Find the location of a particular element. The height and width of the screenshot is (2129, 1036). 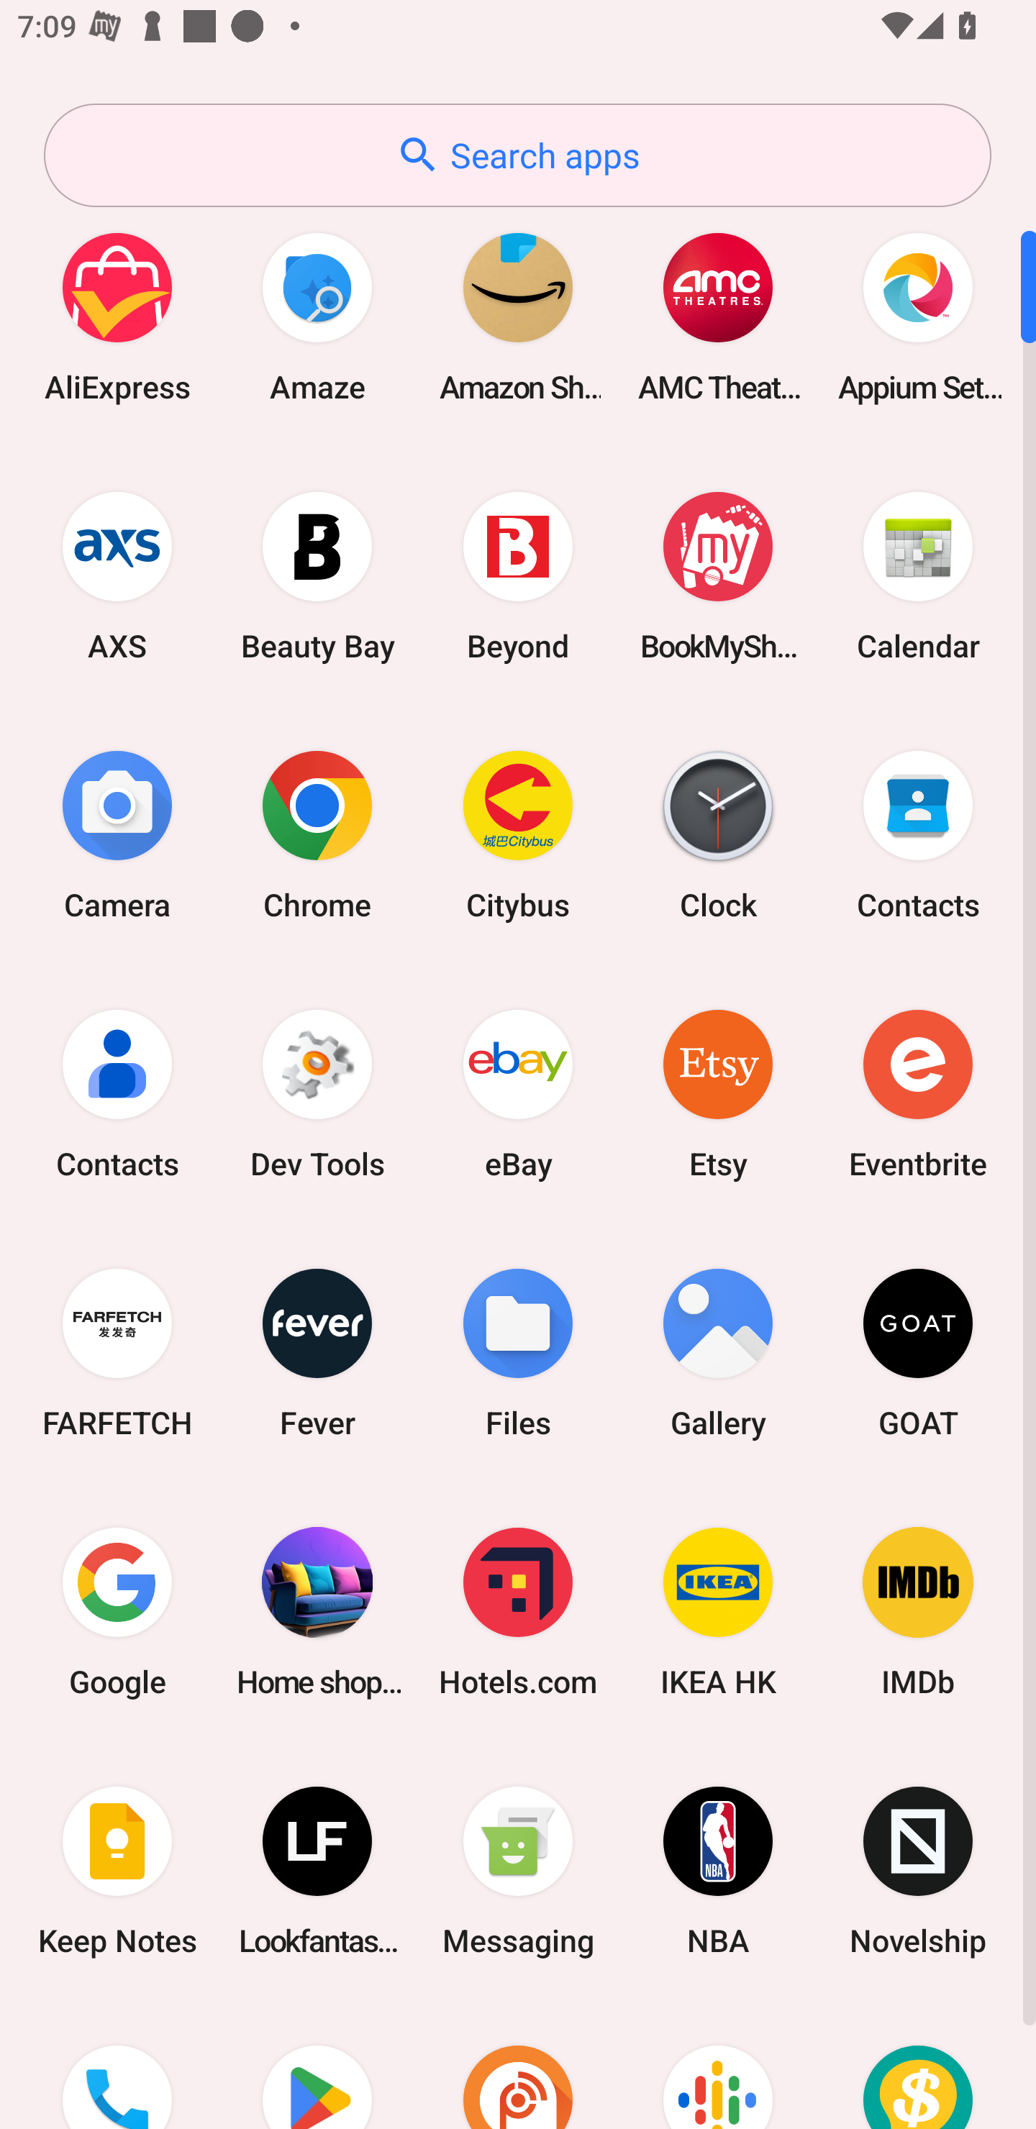

Amazon Shopping is located at coordinates (518, 316).